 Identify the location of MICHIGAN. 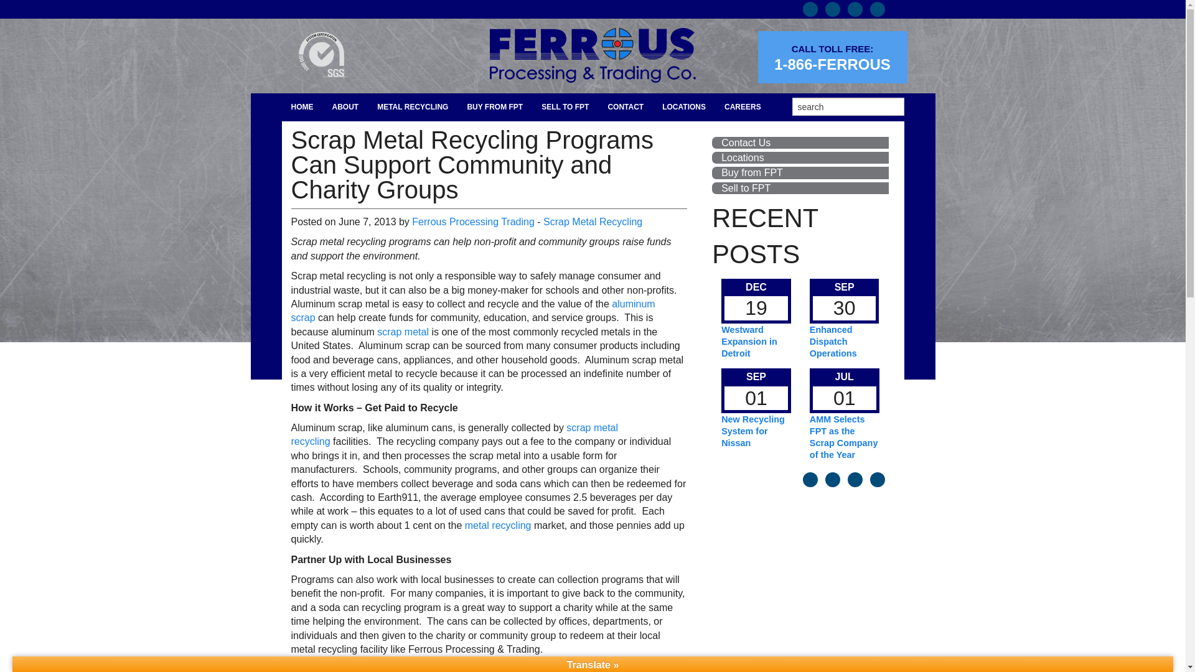
(683, 135).